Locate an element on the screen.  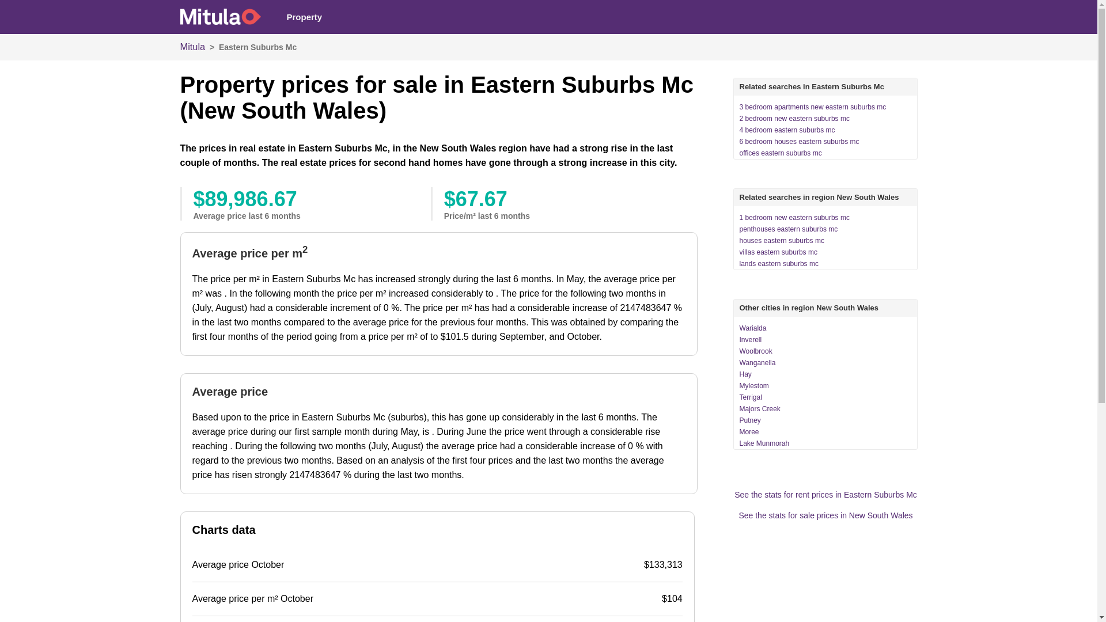
penthouses eastern suburbs mc is located at coordinates (789, 229).